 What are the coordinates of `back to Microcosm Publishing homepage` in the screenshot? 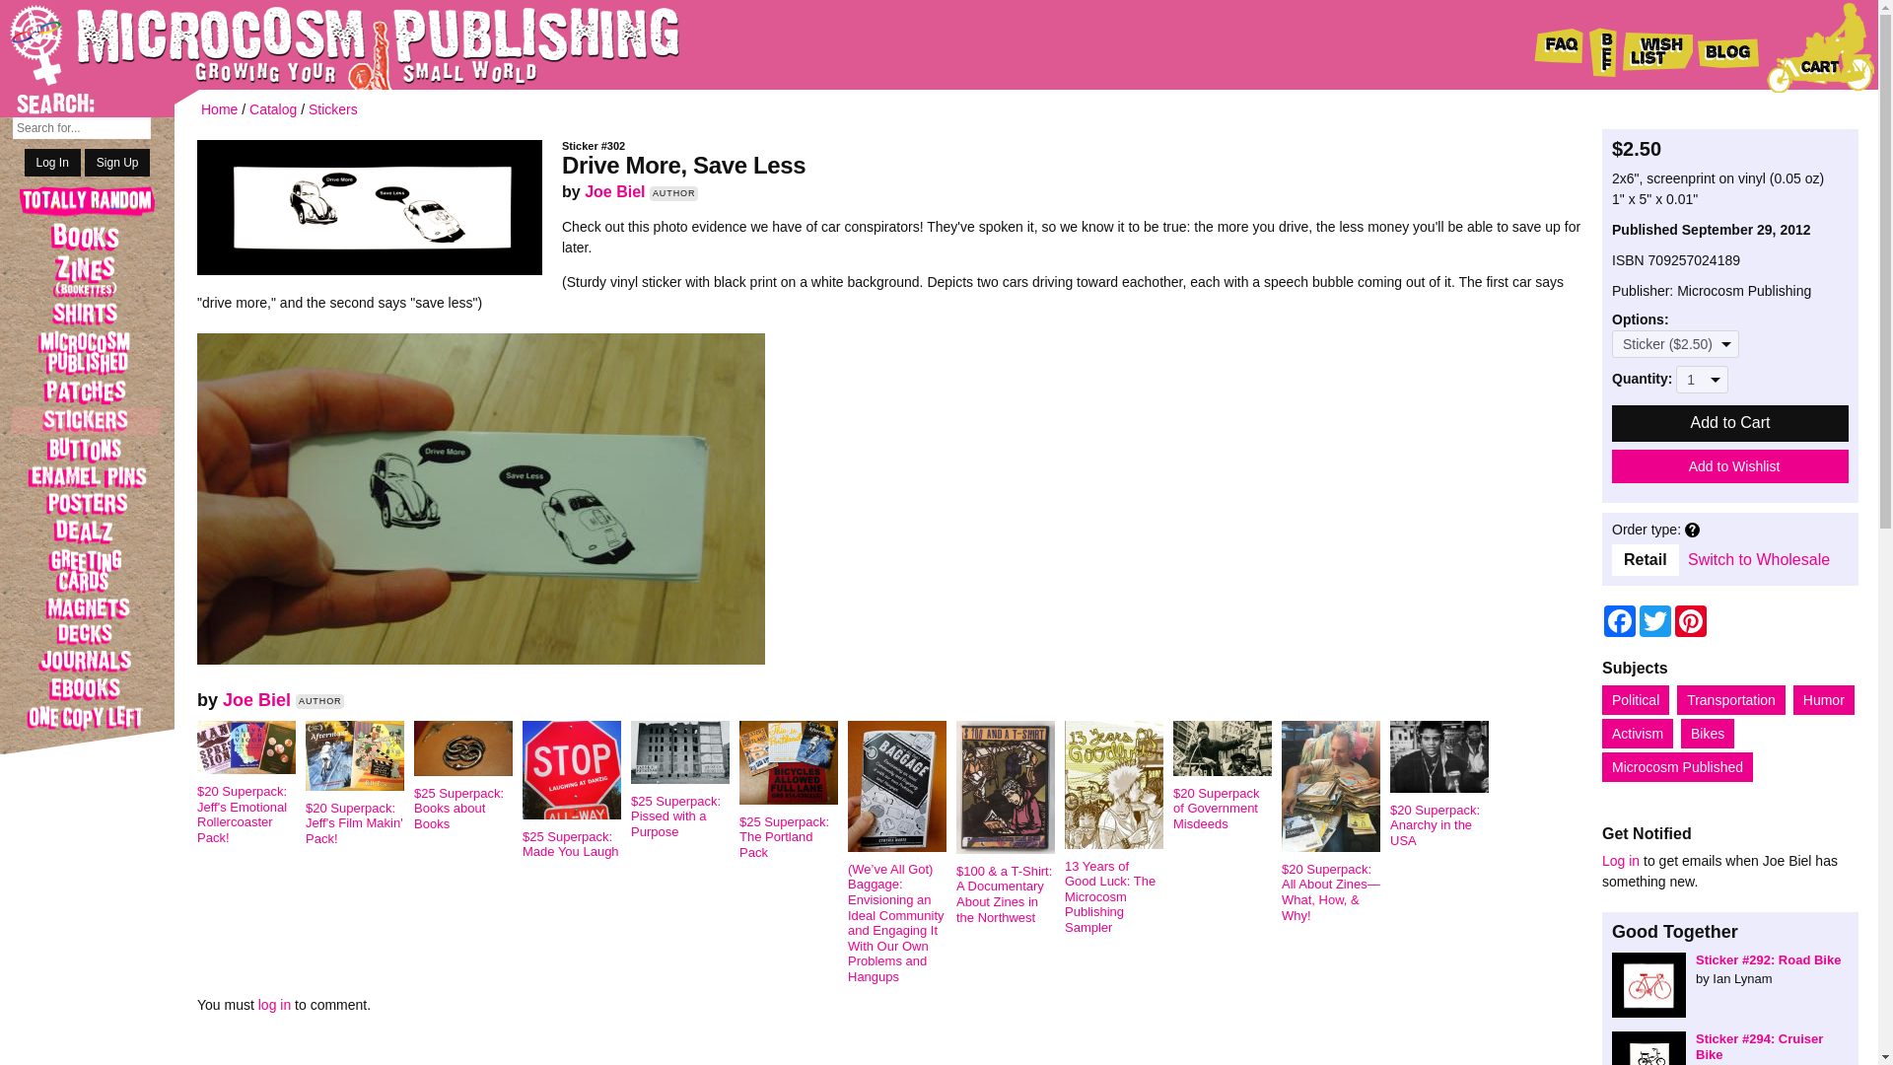 It's located at (315, 44).